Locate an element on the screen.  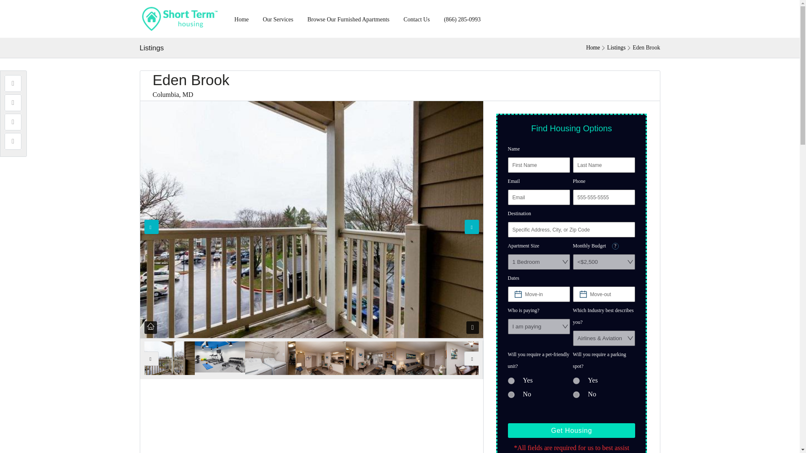
Previous is located at coordinates (151, 226).